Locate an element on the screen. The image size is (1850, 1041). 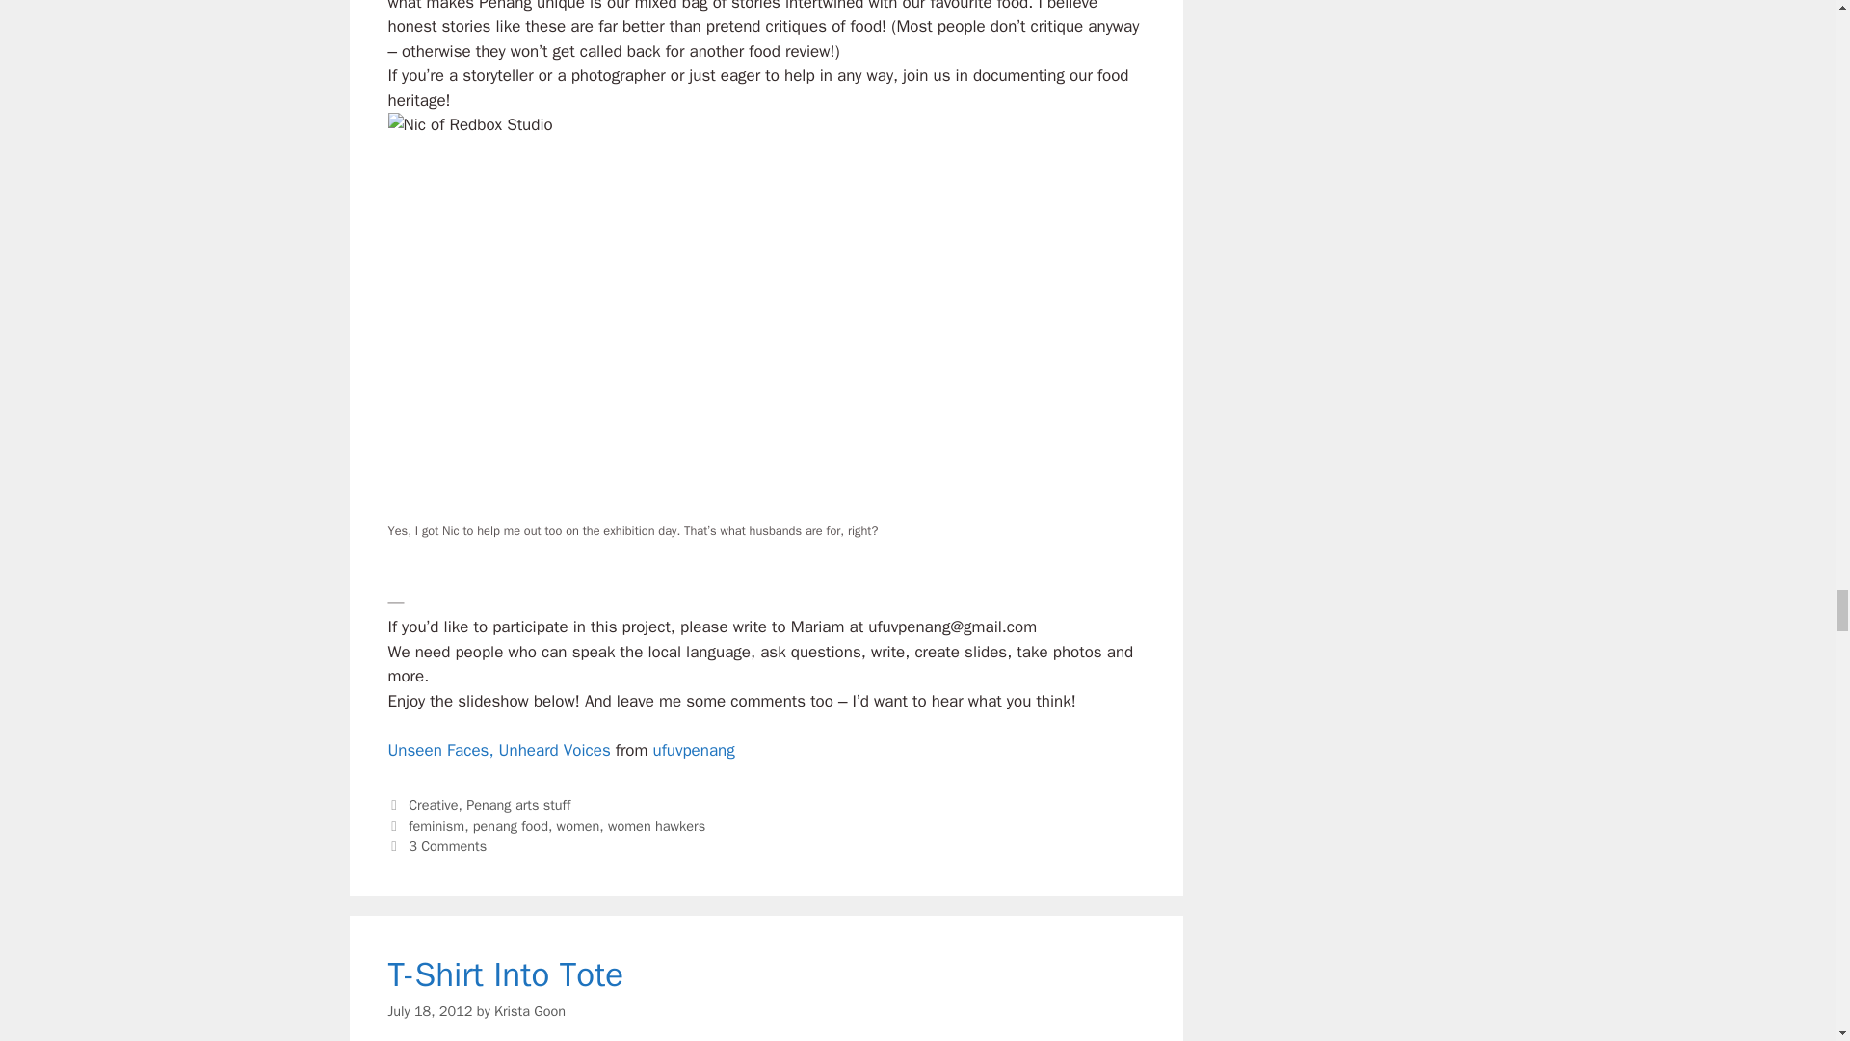
T-Shirt Into Tote is located at coordinates (505, 974).